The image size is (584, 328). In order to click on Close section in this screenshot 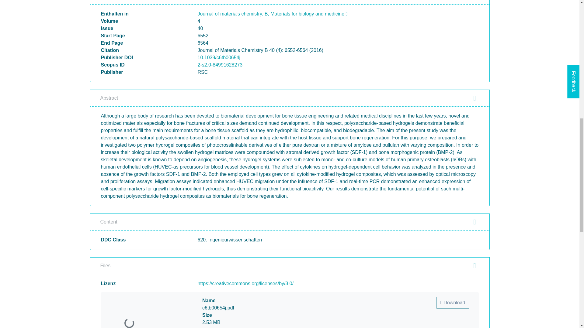, I will do `click(474, 98)`.